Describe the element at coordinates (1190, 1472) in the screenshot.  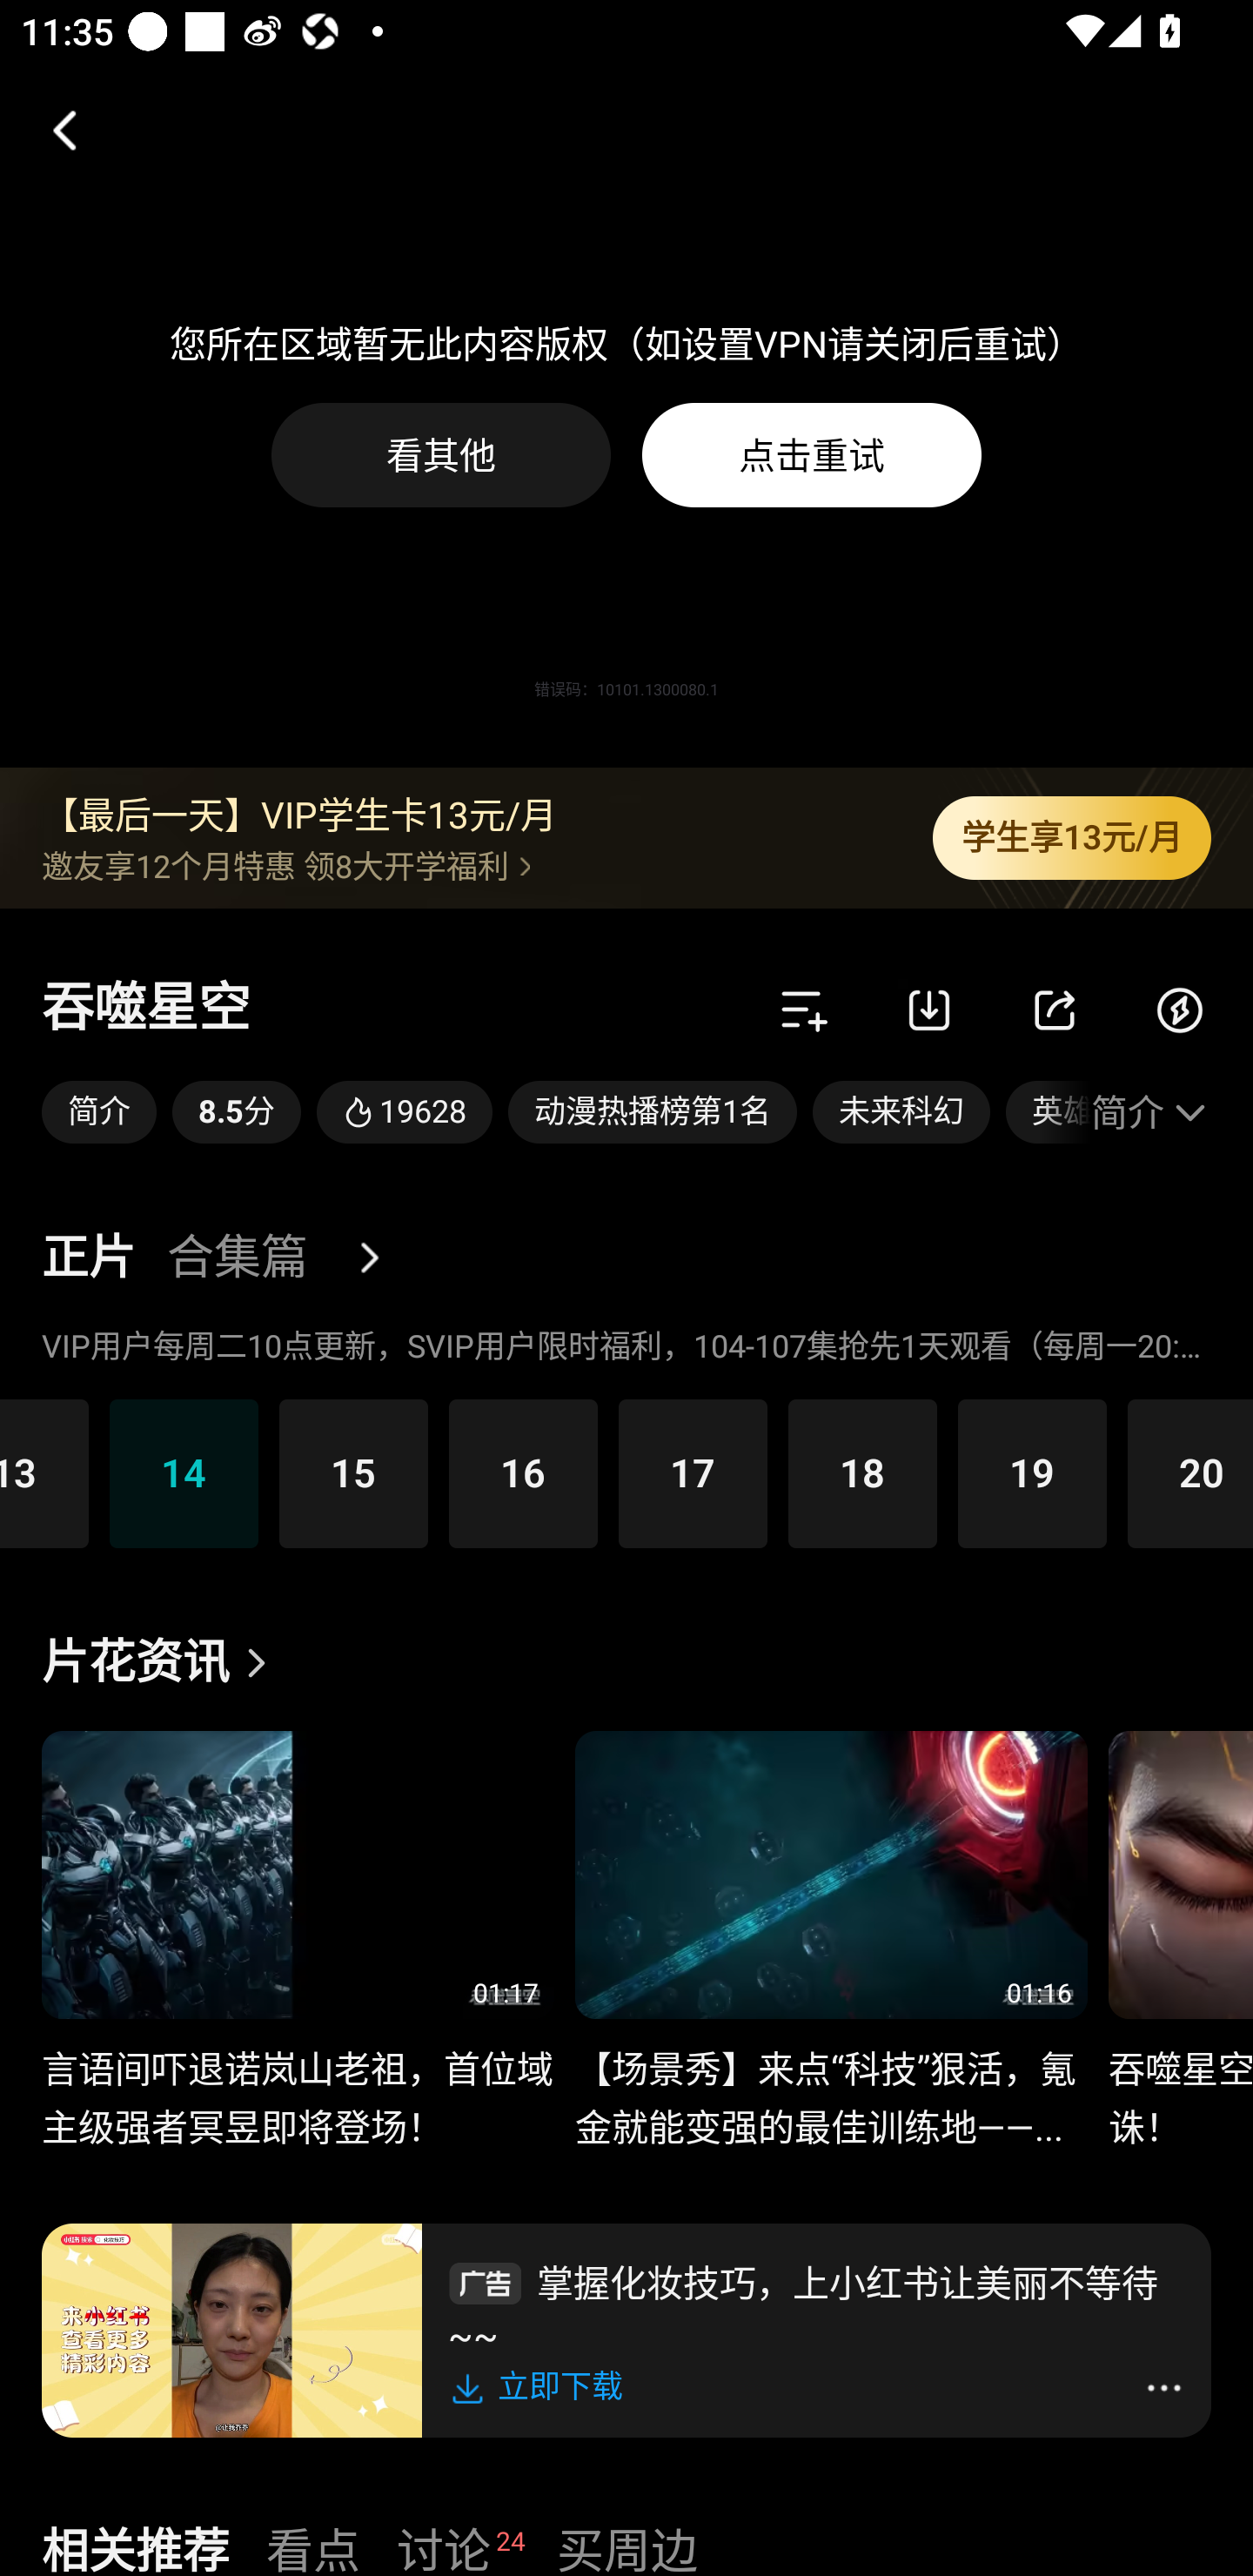
I see `第20集 20` at that location.